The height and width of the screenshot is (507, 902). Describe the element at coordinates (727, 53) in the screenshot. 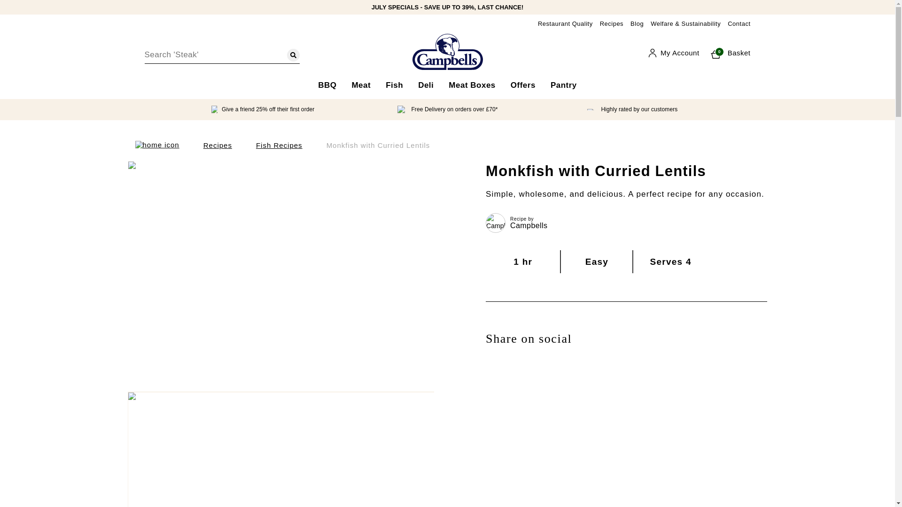

I see `My Account` at that location.